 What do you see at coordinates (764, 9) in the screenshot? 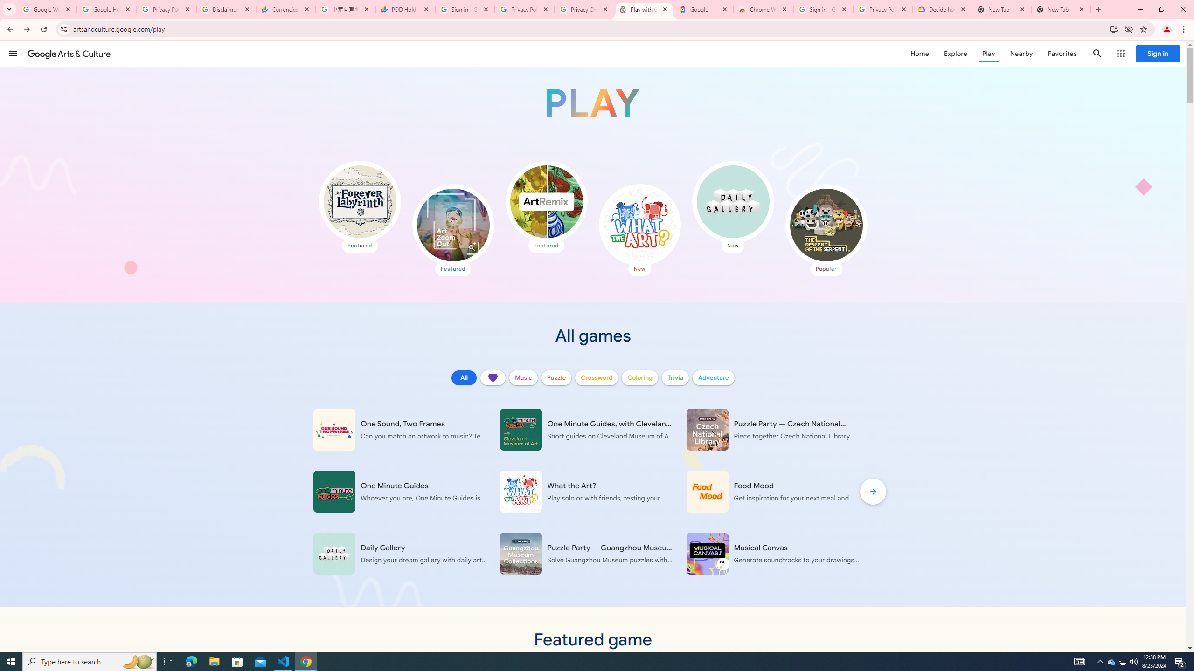
I see `Chrome Web Store - Color themes by Chrome` at bounding box center [764, 9].